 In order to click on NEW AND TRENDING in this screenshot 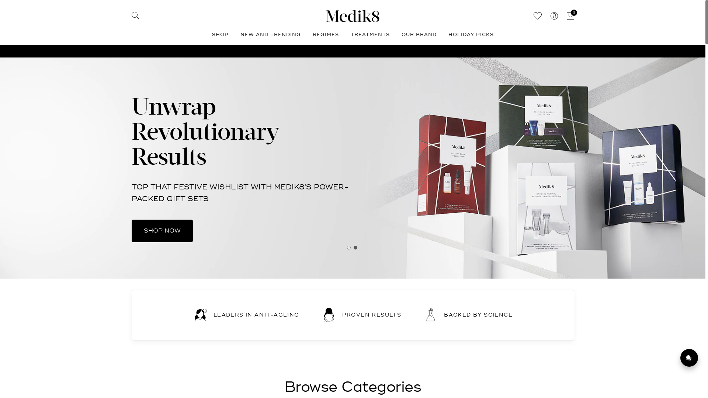, I will do `click(271, 36)`.